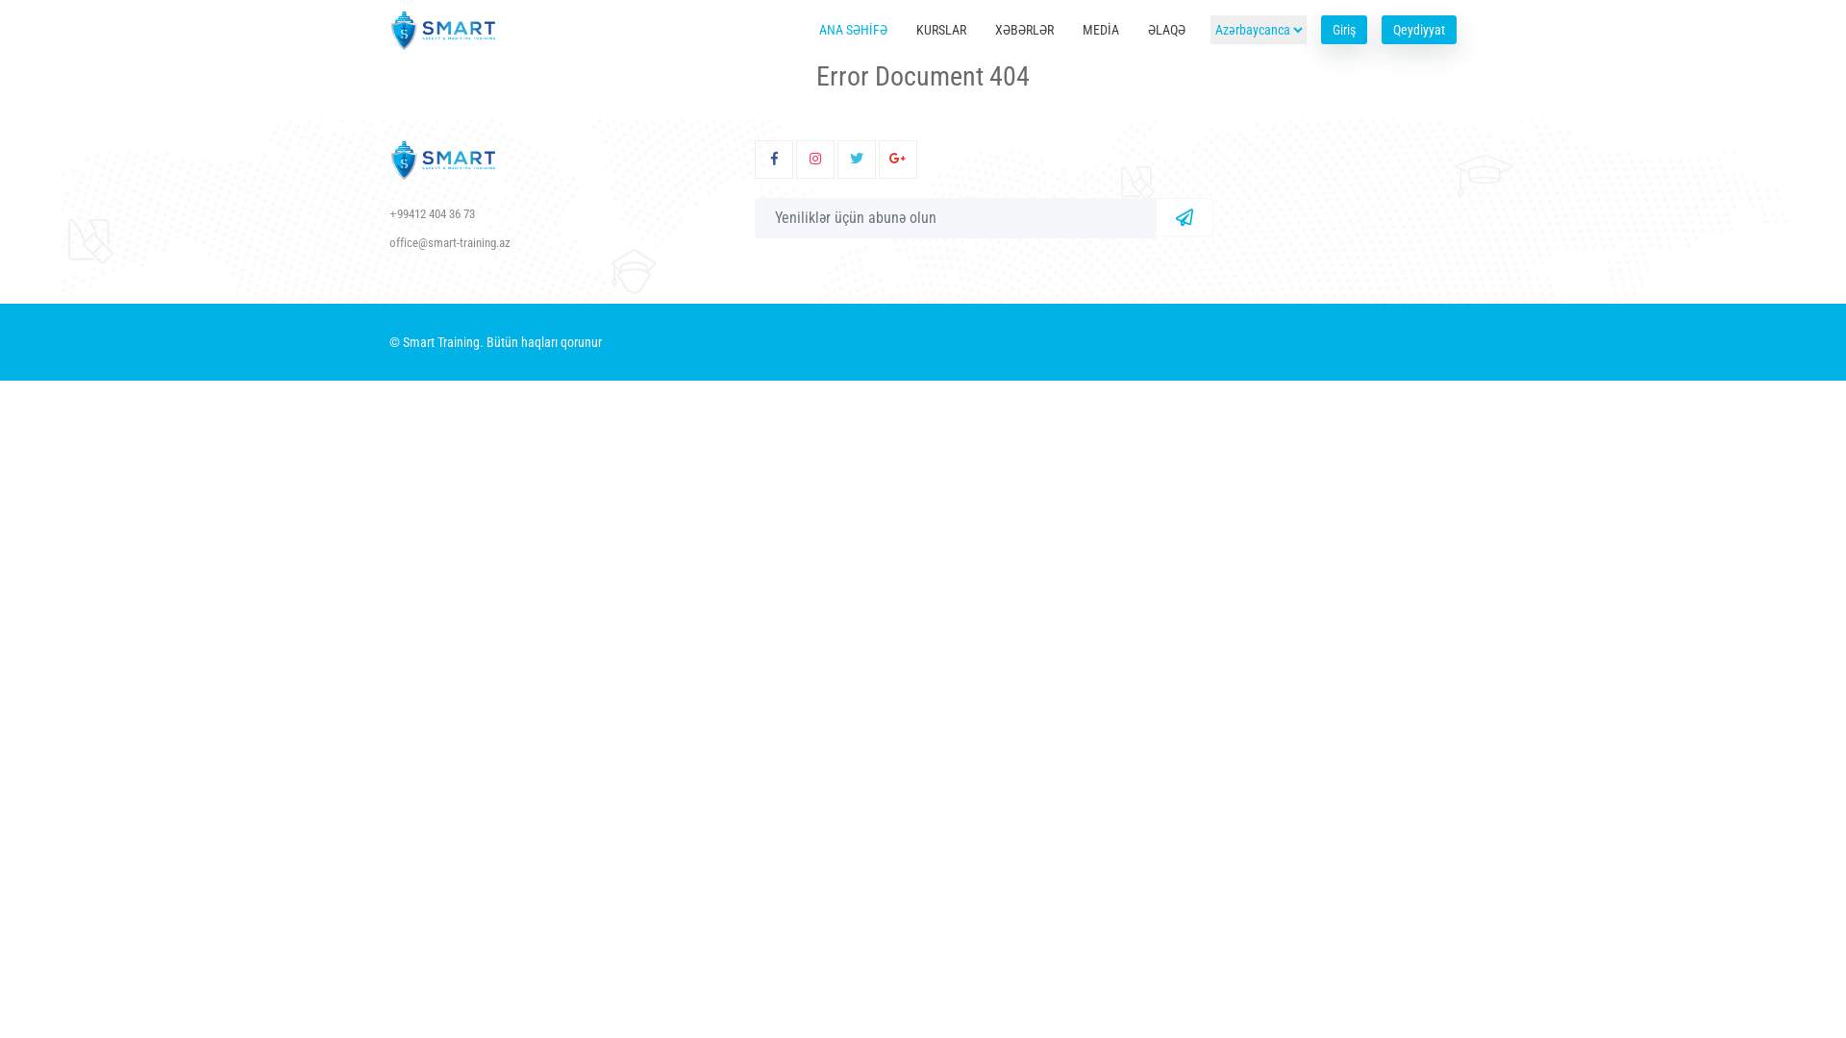  What do you see at coordinates (941, 30) in the screenshot?
I see `KURSLAR
(CURRENT)` at bounding box center [941, 30].